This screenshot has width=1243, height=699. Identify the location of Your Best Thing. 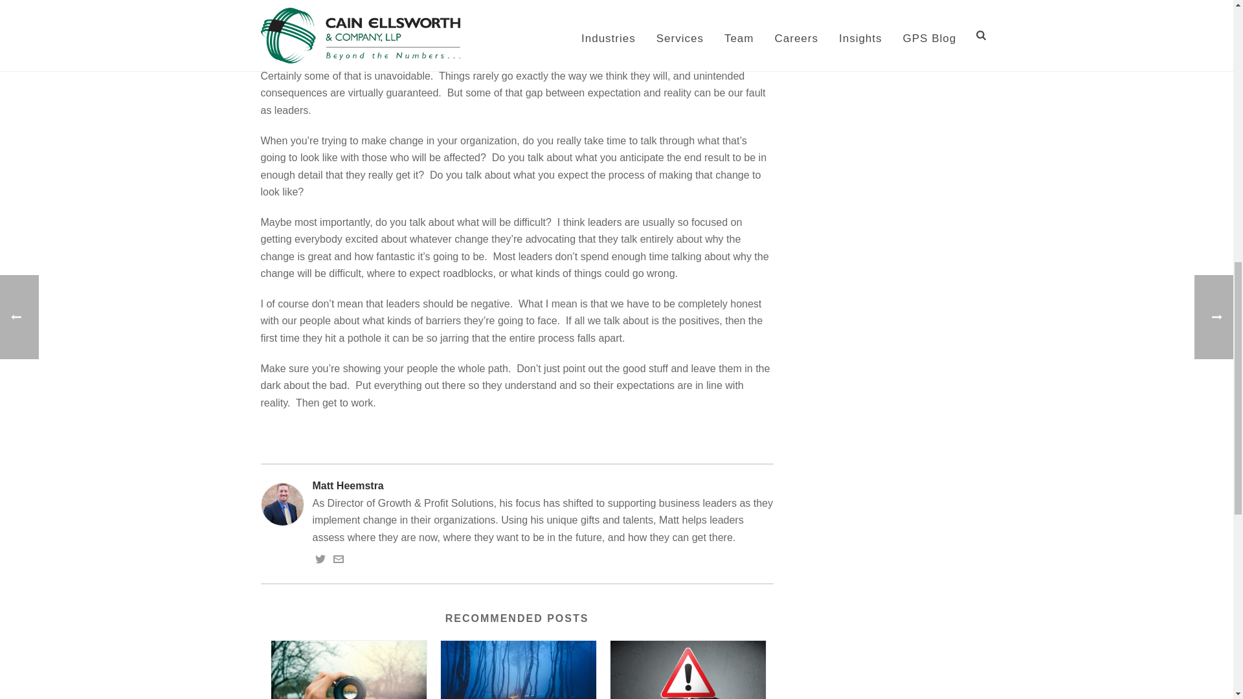
(348, 670).